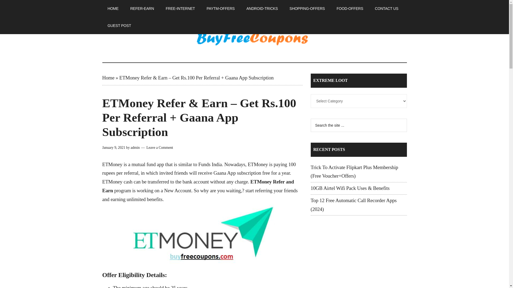 The width and height of the screenshot is (513, 288). I want to click on ANDROID-TRICKS, so click(262, 9).